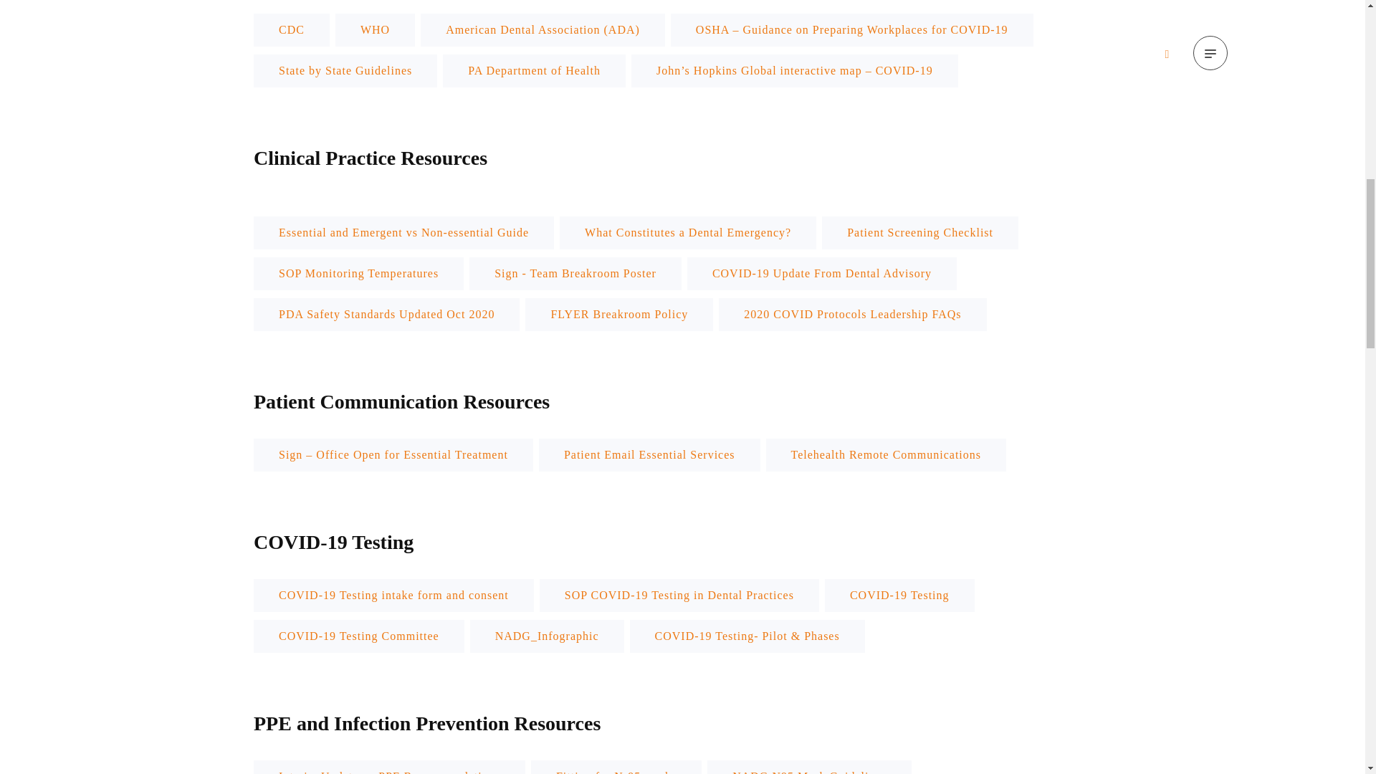  What do you see at coordinates (376, 29) in the screenshot?
I see `WHO` at bounding box center [376, 29].